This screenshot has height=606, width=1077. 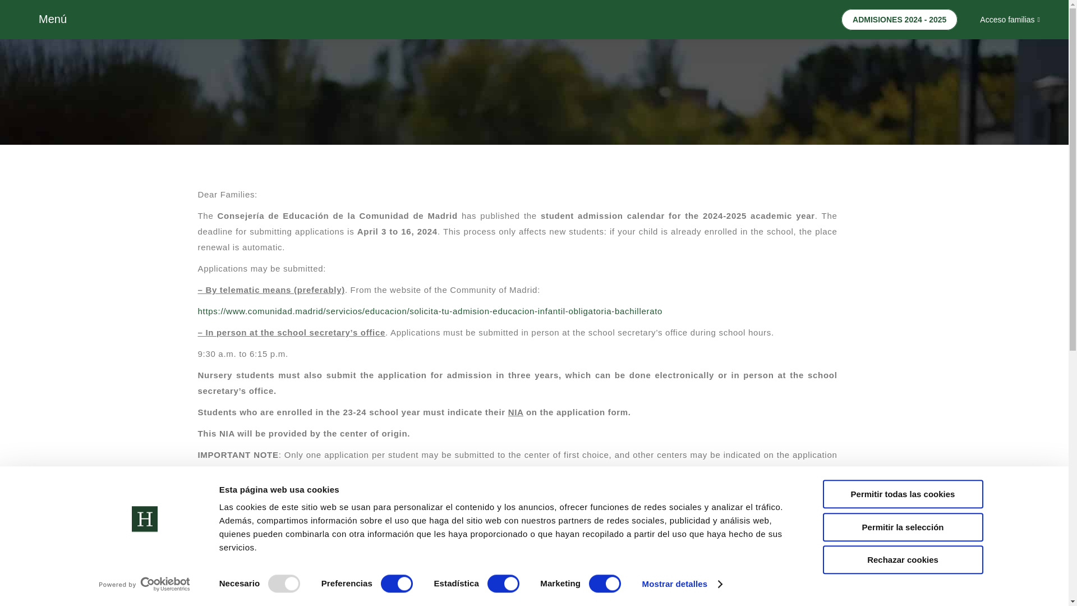 What do you see at coordinates (902, 559) in the screenshot?
I see `Rechazar cookies` at bounding box center [902, 559].